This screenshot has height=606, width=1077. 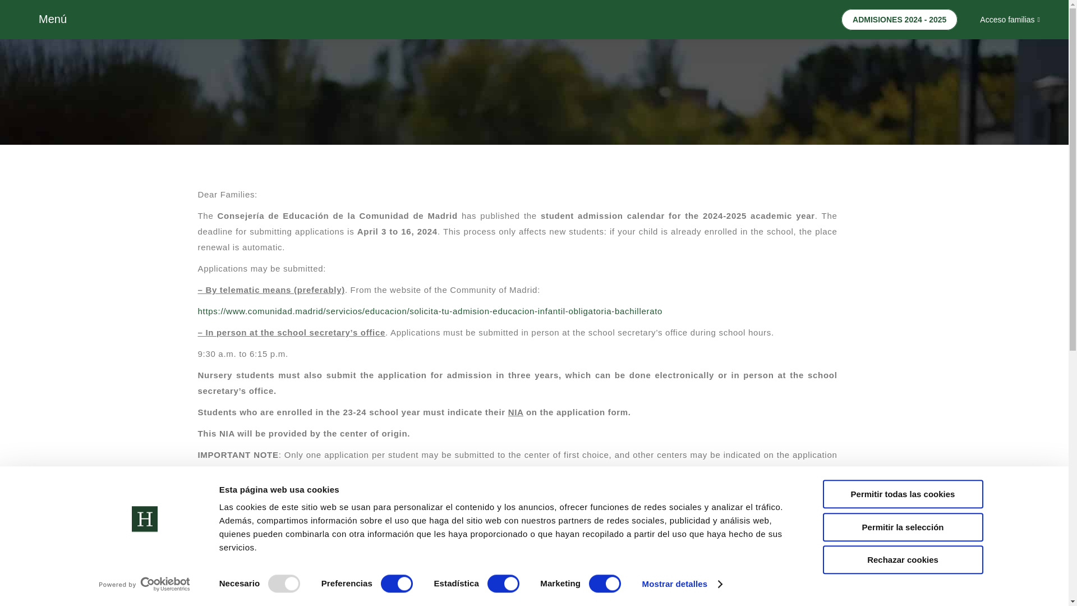 What do you see at coordinates (902, 559) in the screenshot?
I see `Rechazar cookies` at bounding box center [902, 559].